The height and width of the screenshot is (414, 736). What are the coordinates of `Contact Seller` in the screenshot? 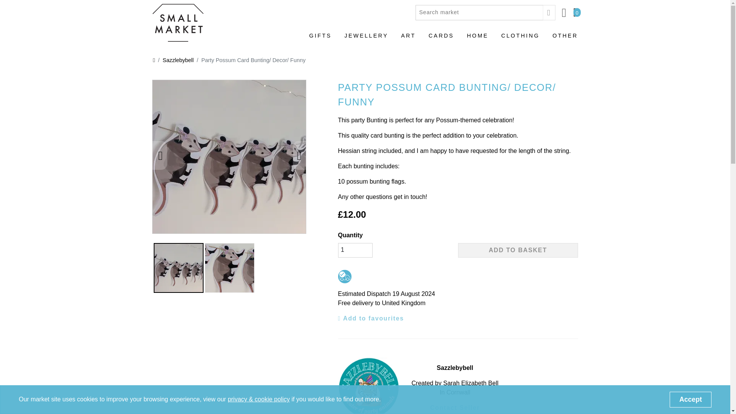 It's located at (455, 407).